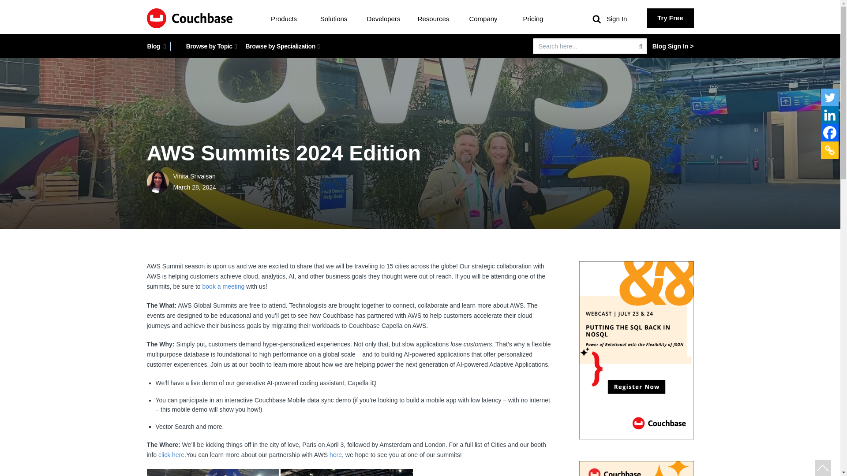  What do you see at coordinates (384, 19) in the screenshot?
I see `Developers` at bounding box center [384, 19].